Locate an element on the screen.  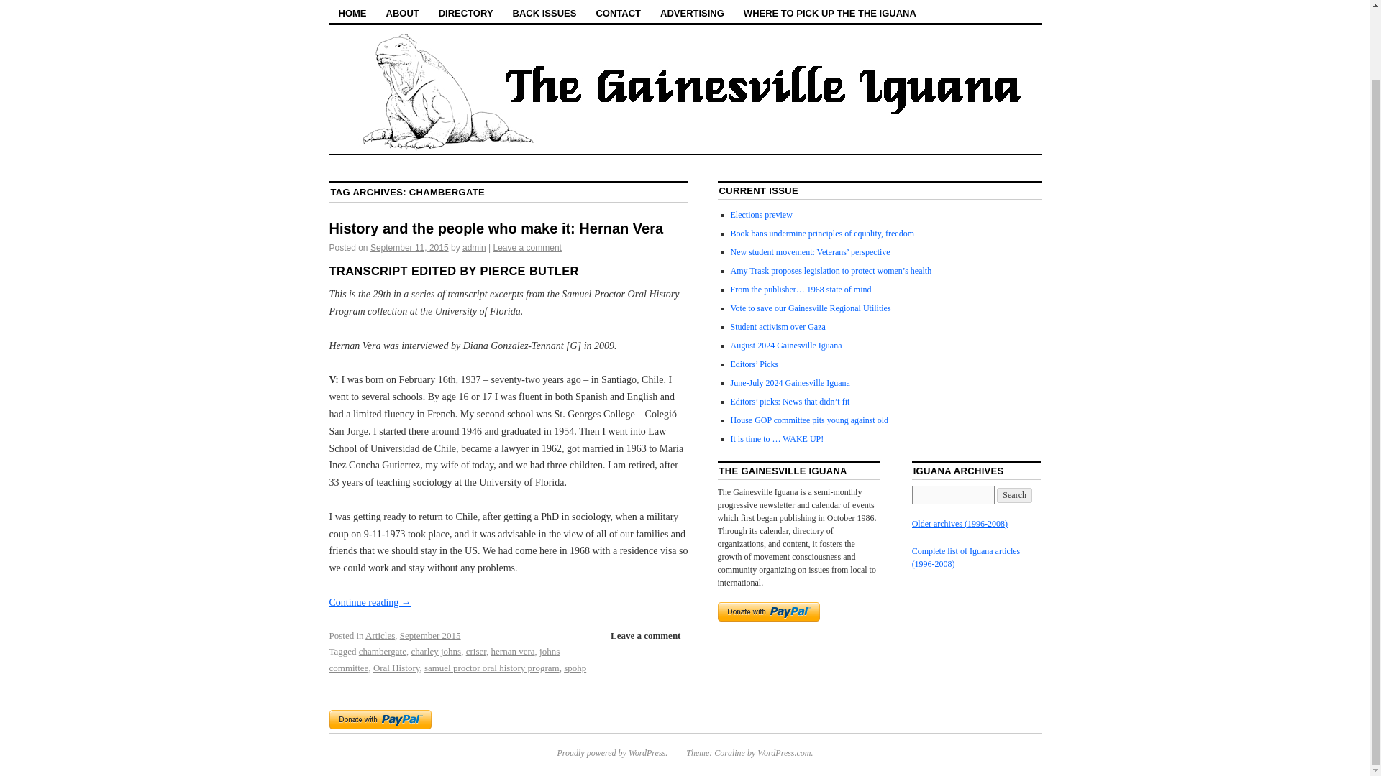
Oral History is located at coordinates (396, 668).